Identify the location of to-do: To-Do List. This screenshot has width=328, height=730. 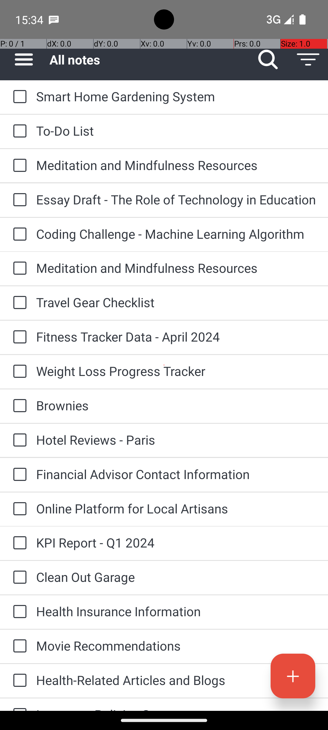
(18, 131).